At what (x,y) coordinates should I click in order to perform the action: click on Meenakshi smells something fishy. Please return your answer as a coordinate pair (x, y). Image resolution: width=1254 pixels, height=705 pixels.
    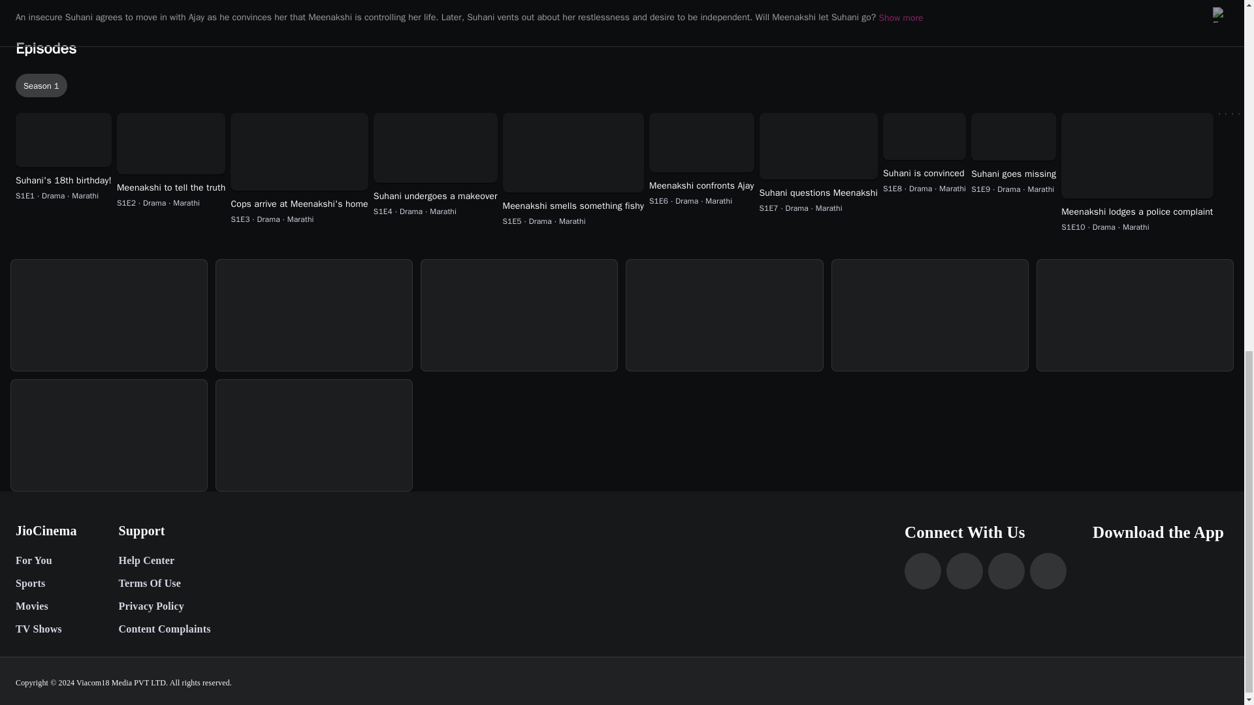
    Looking at the image, I should click on (573, 206).